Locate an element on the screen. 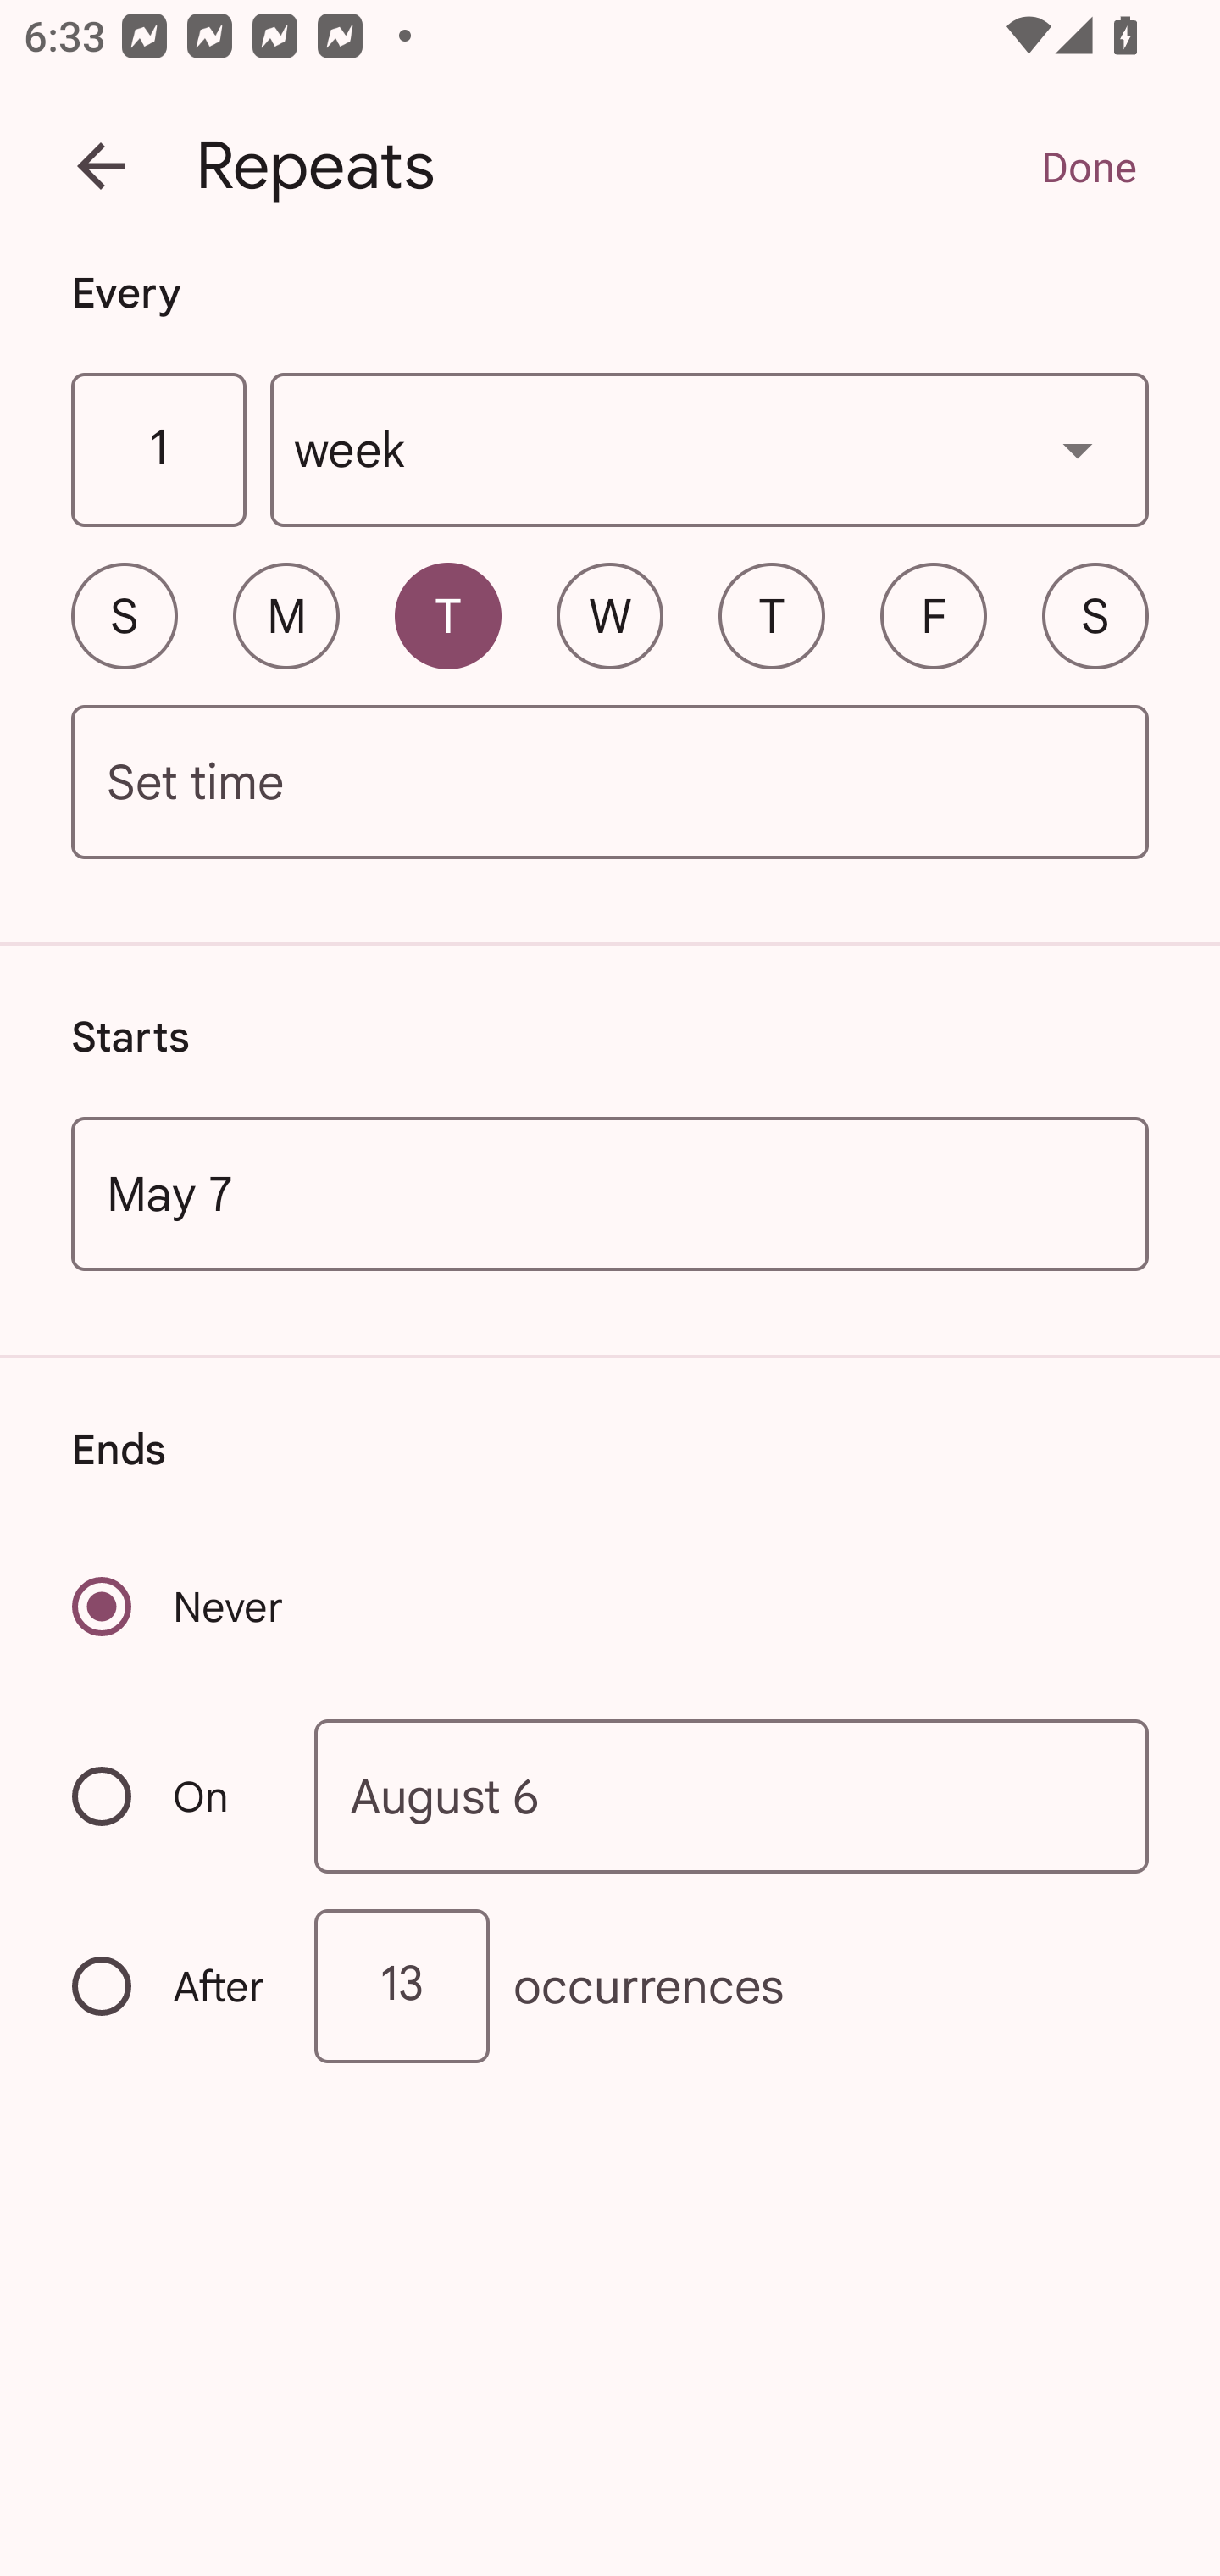 This screenshot has width=1220, height=2576. Back is located at coordinates (101, 166).